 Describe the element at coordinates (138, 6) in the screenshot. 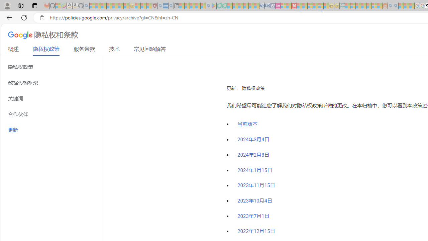

I see `Recipes - MSN - Sleeping` at that location.